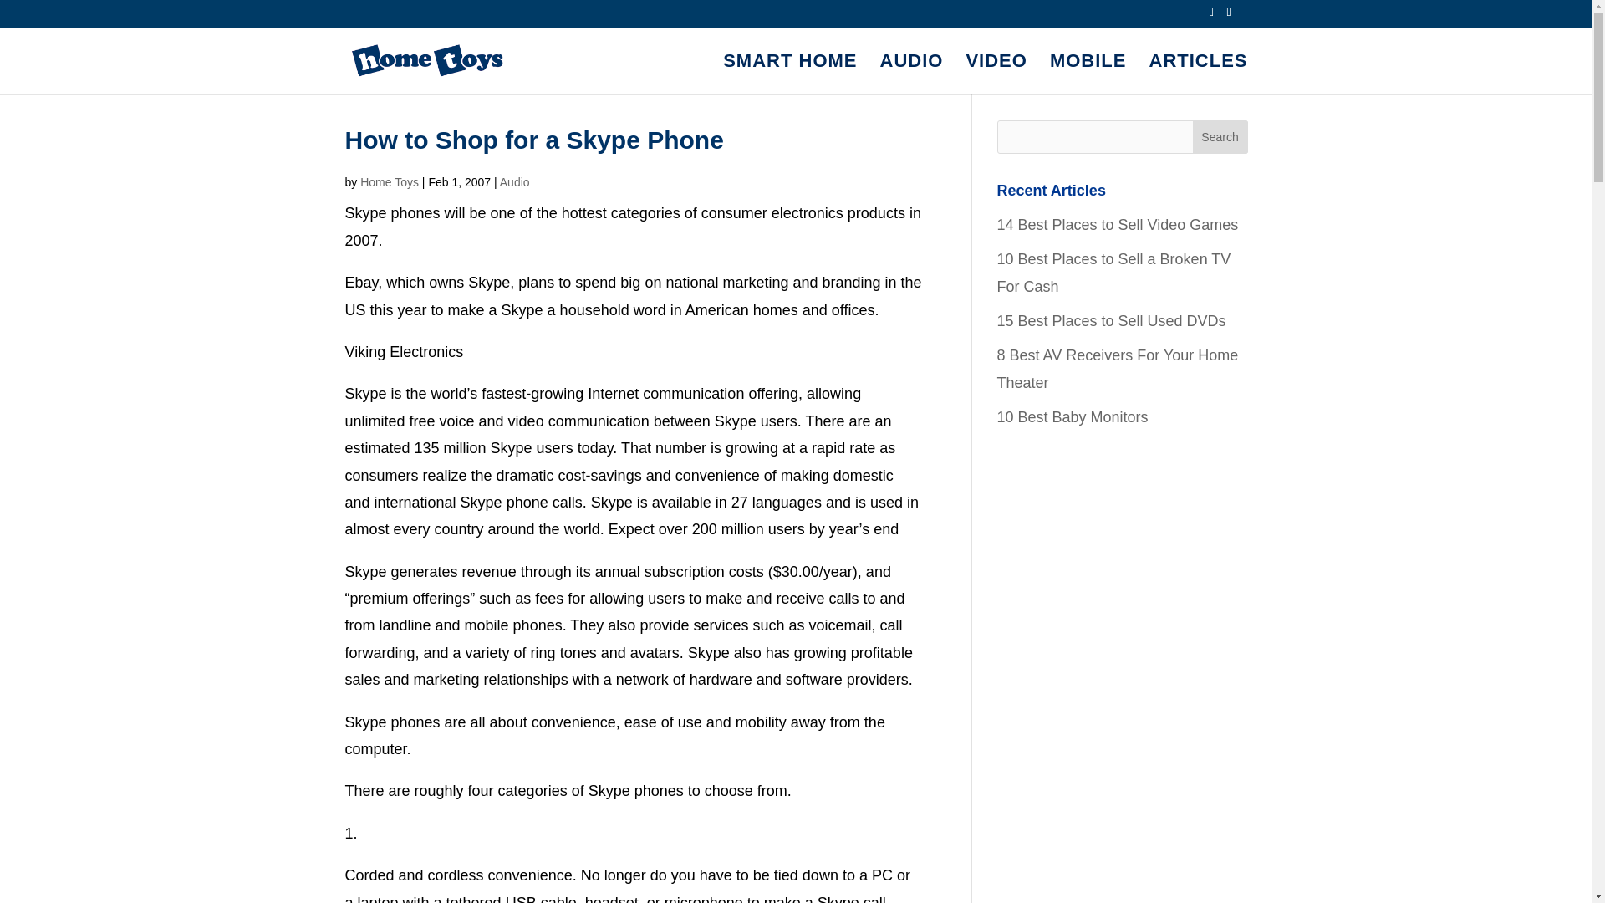 Image resolution: width=1605 pixels, height=903 pixels. Describe the element at coordinates (514, 181) in the screenshot. I see `Audio` at that location.